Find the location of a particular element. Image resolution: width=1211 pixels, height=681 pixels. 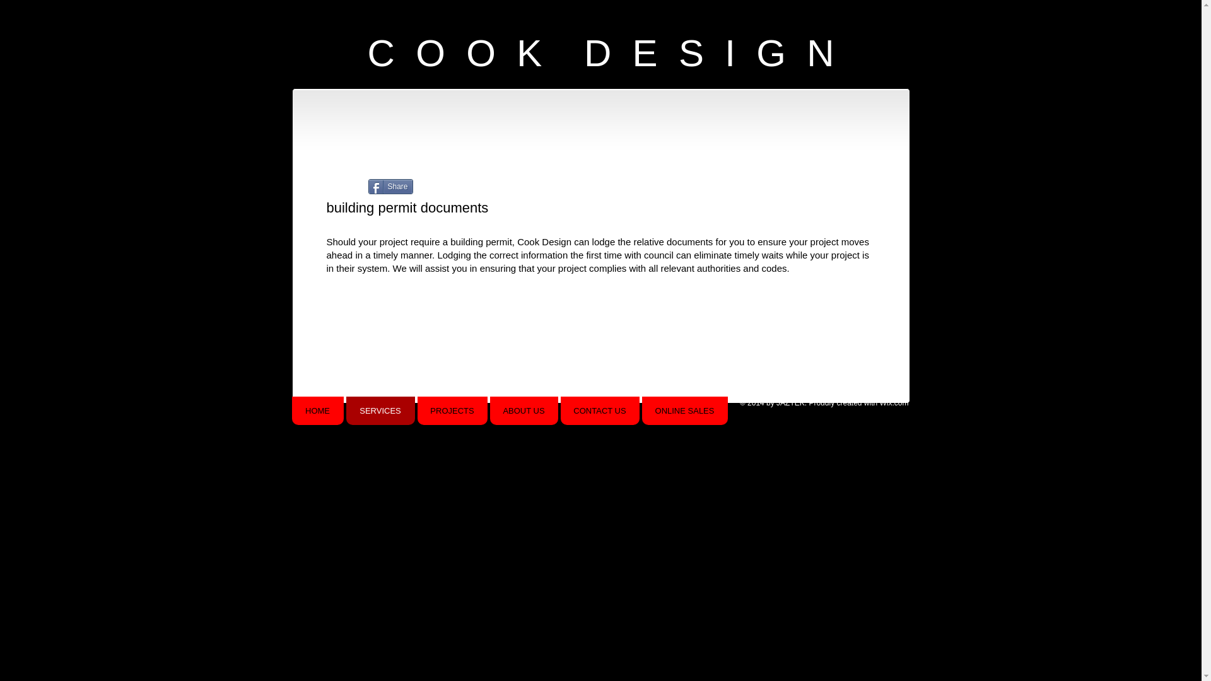

CONTACT US is located at coordinates (599, 411).